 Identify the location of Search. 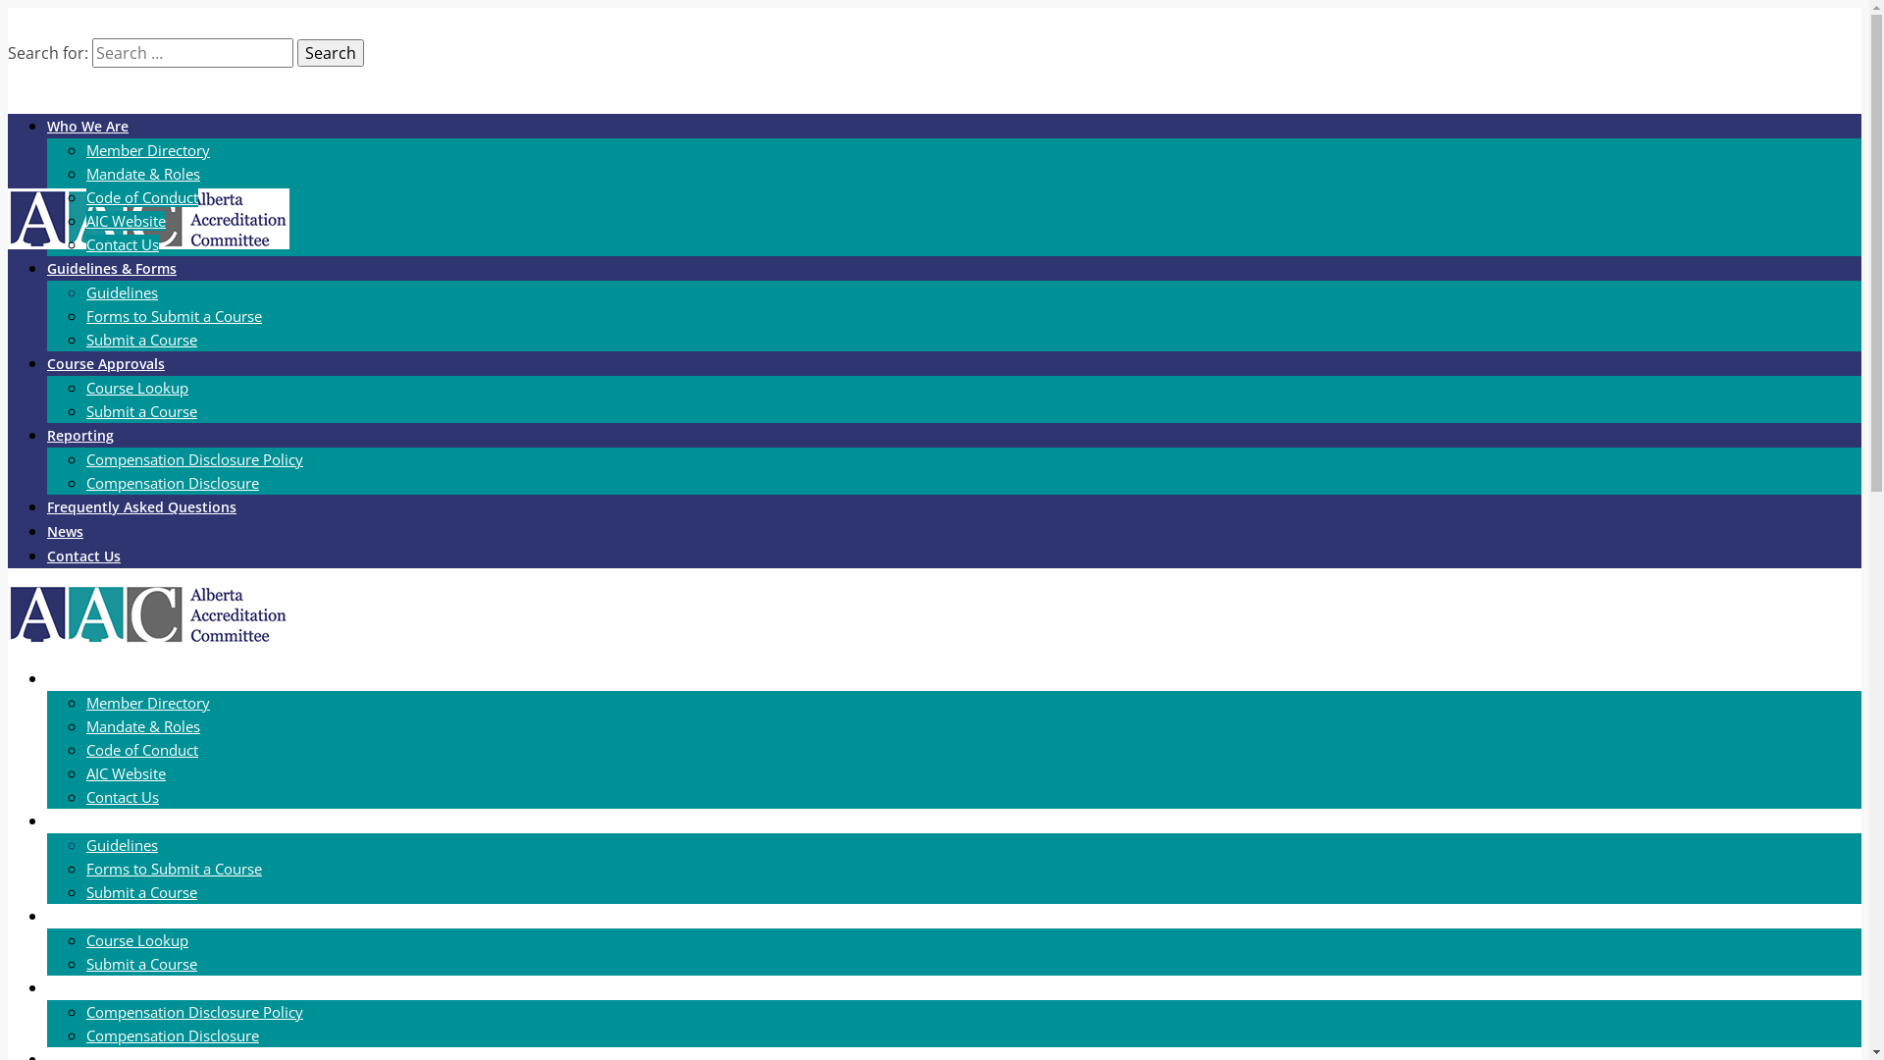
(331, 53).